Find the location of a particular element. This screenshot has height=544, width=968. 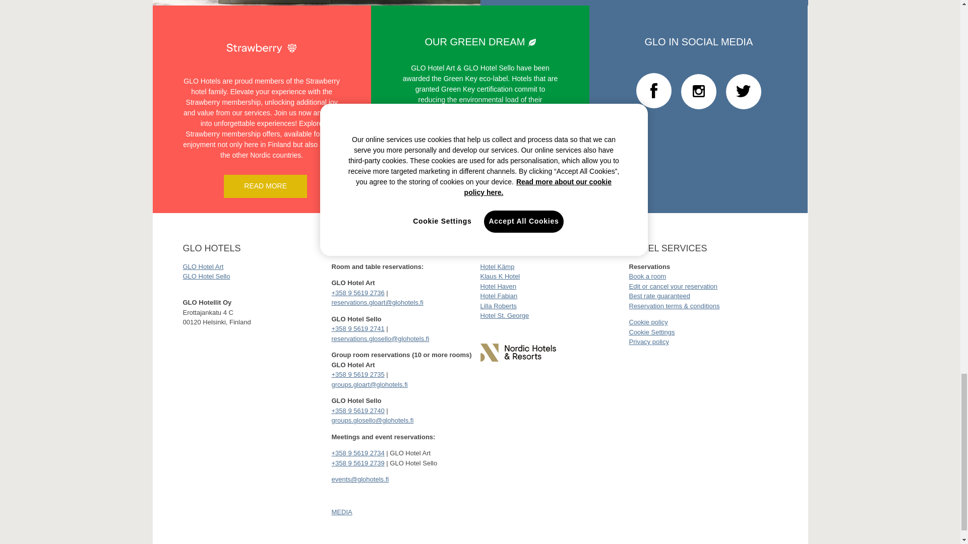

GLO Hotel Sello is located at coordinates (206, 276).